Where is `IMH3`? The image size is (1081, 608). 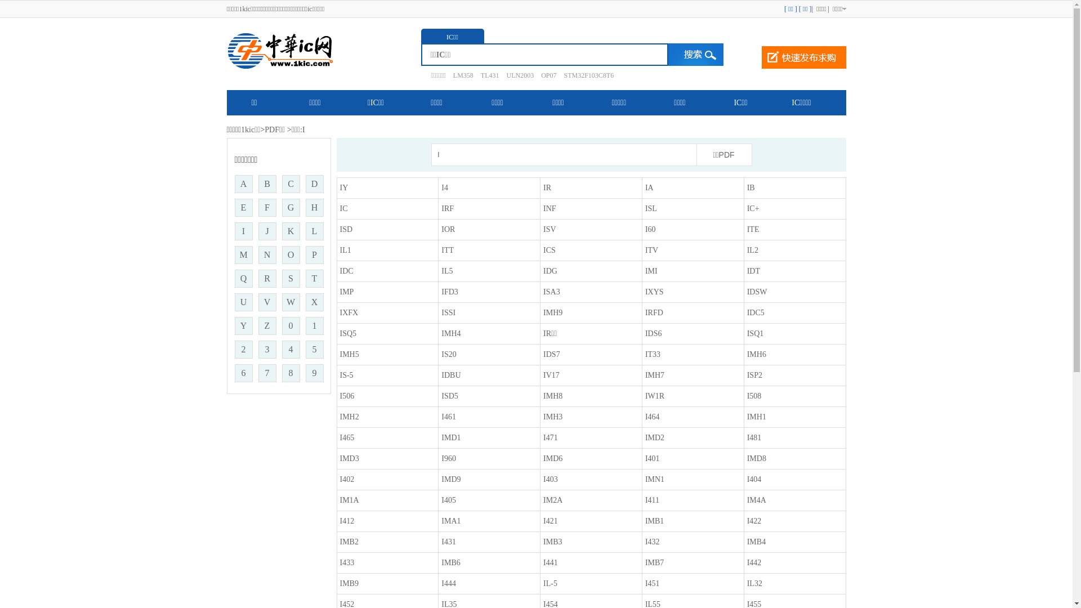
IMH3 is located at coordinates (552, 417).